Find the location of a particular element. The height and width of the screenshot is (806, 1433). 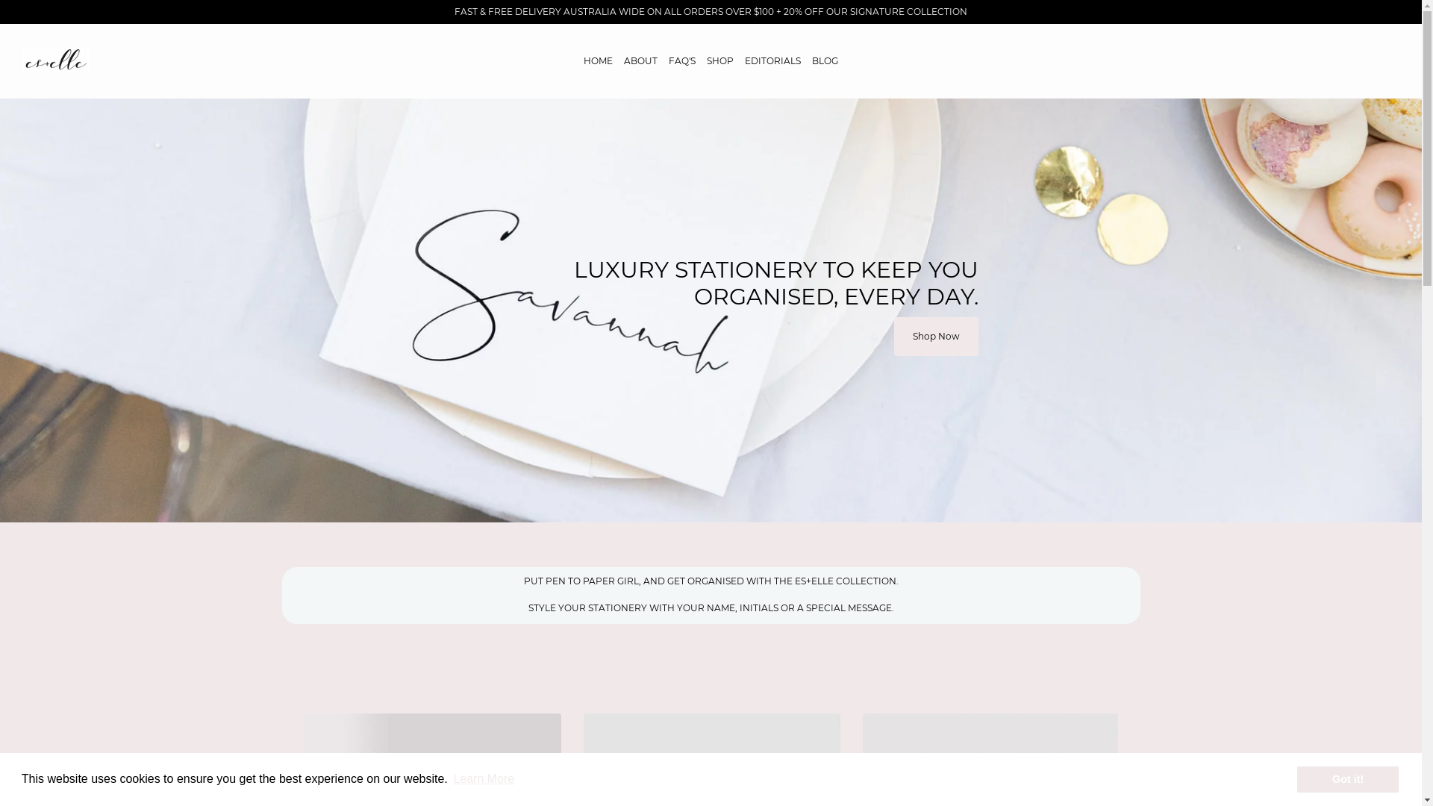

Learn More is located at coordinates (484, 779).